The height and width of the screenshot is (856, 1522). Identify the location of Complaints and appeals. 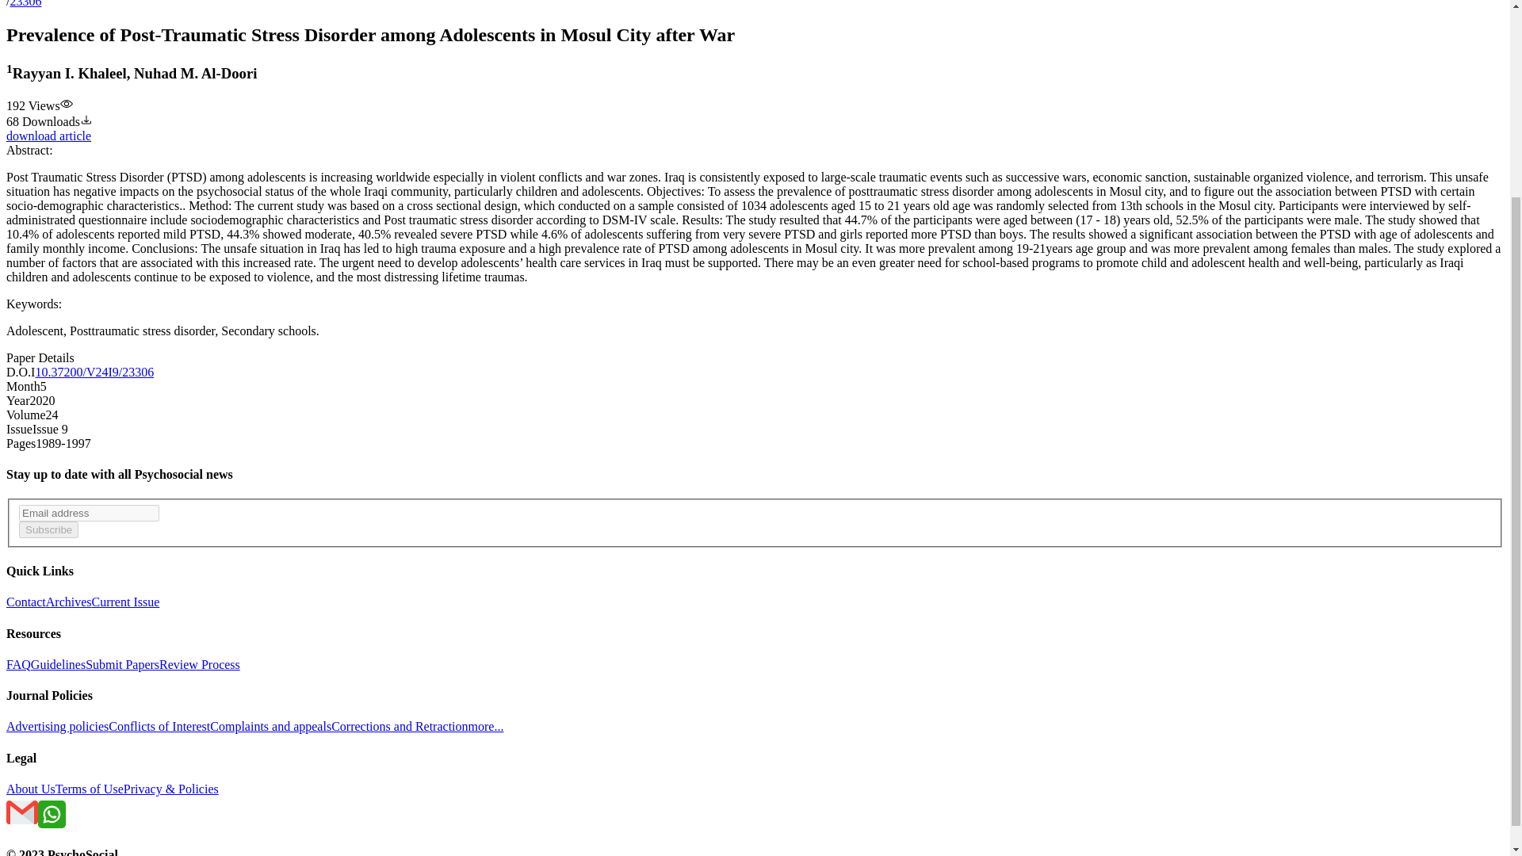
(270, 726).